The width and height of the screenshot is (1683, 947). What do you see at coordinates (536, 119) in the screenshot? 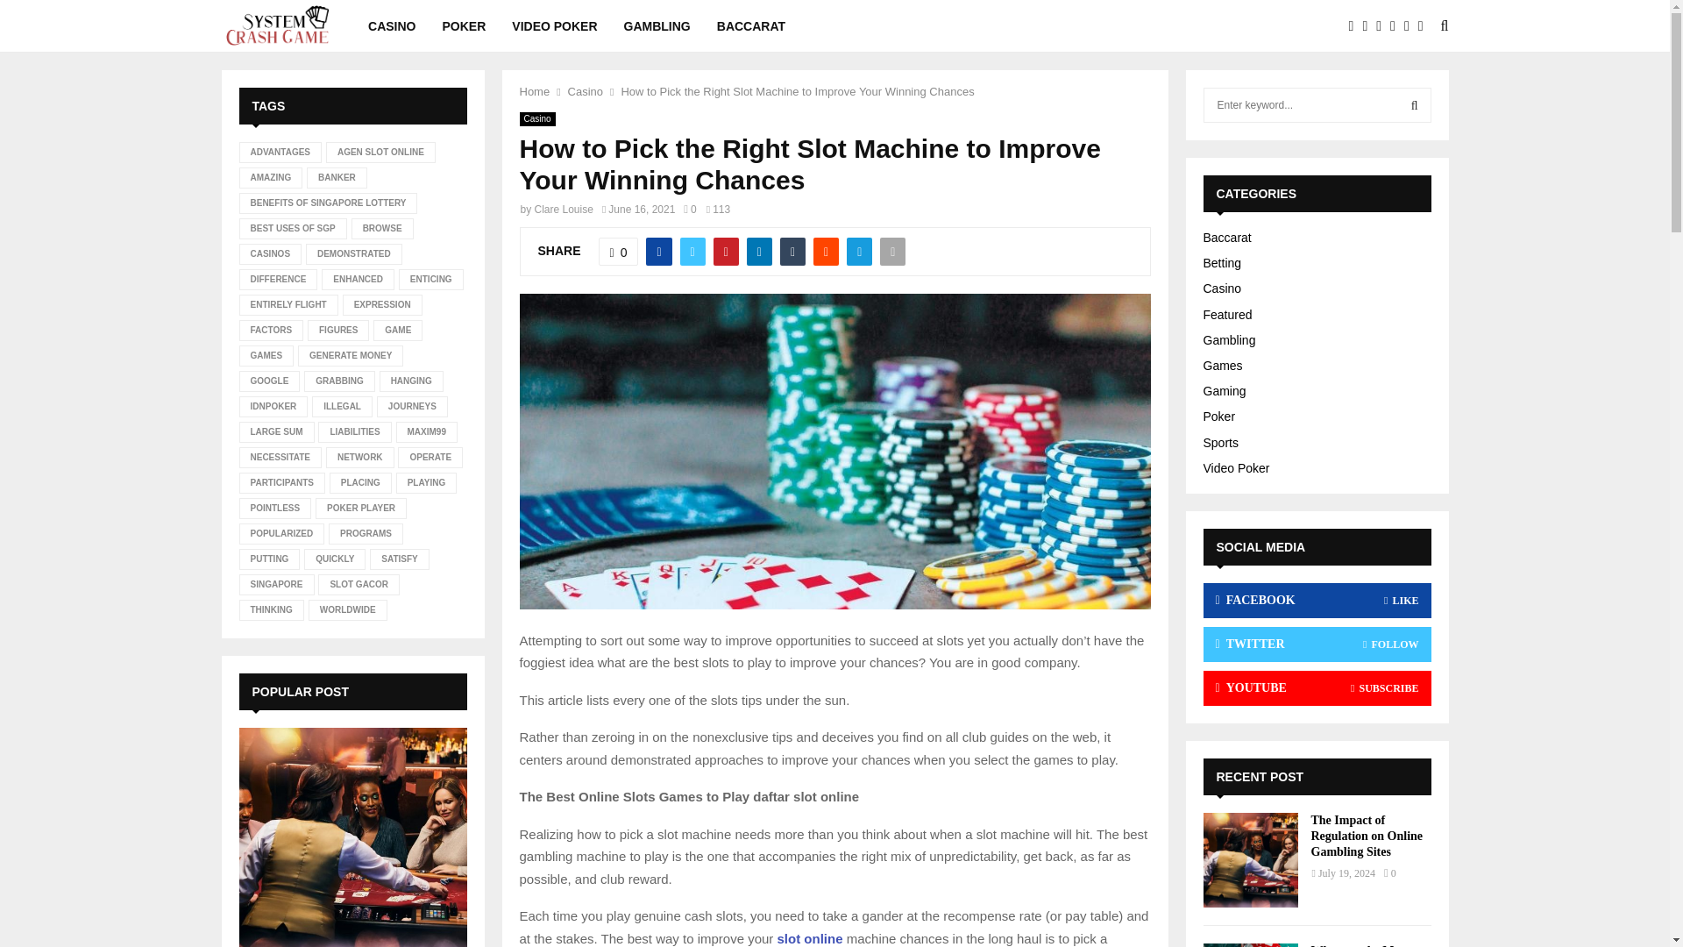
I see `Casino` at bounding box center [536, 119].